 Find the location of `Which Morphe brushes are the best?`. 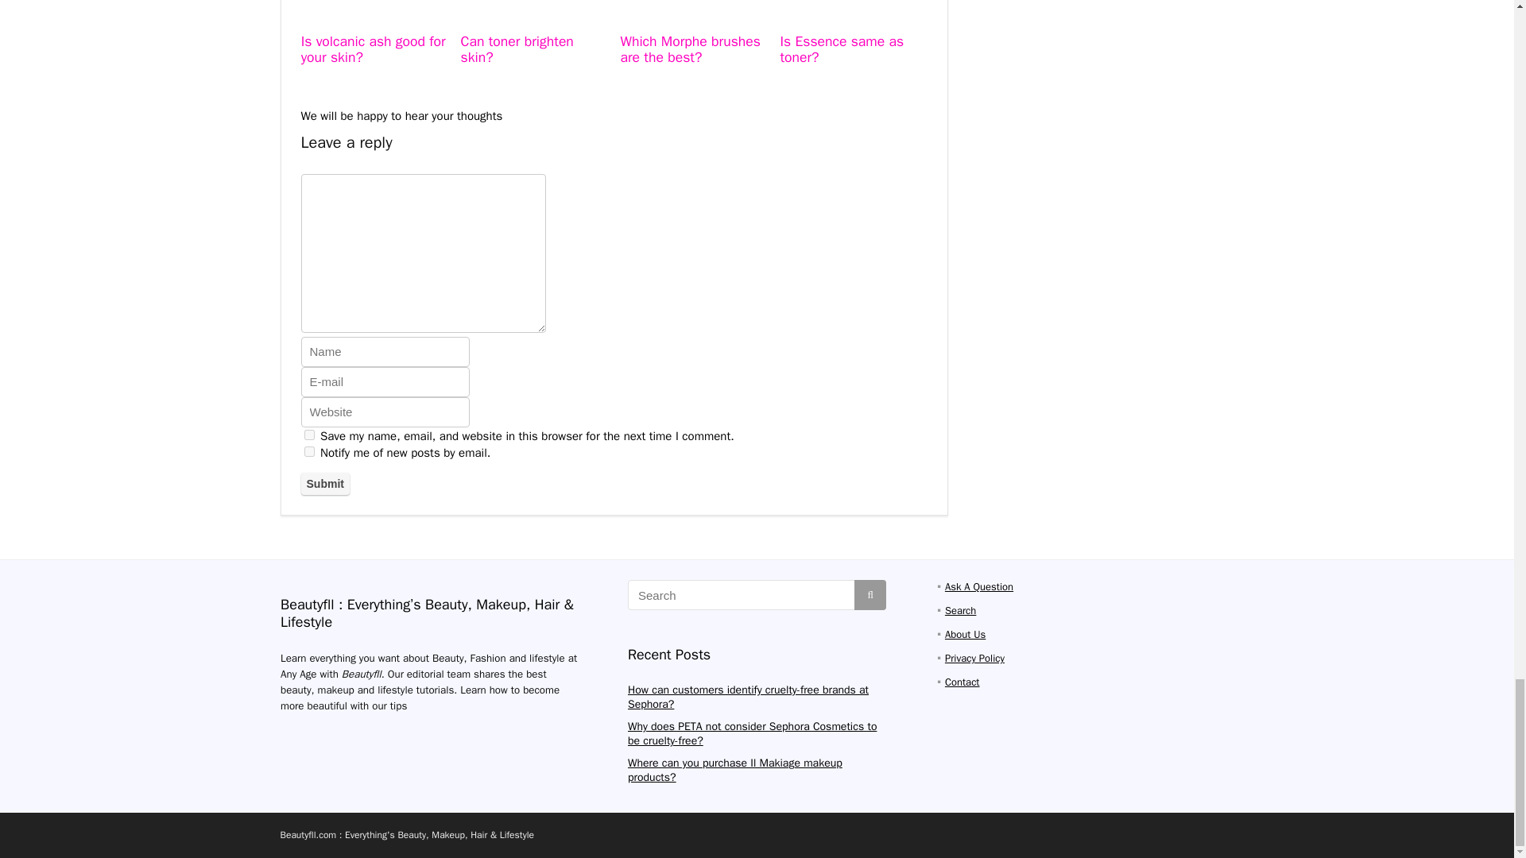

Which Morphe brushes are the best? is located at coordinates (690, 49).